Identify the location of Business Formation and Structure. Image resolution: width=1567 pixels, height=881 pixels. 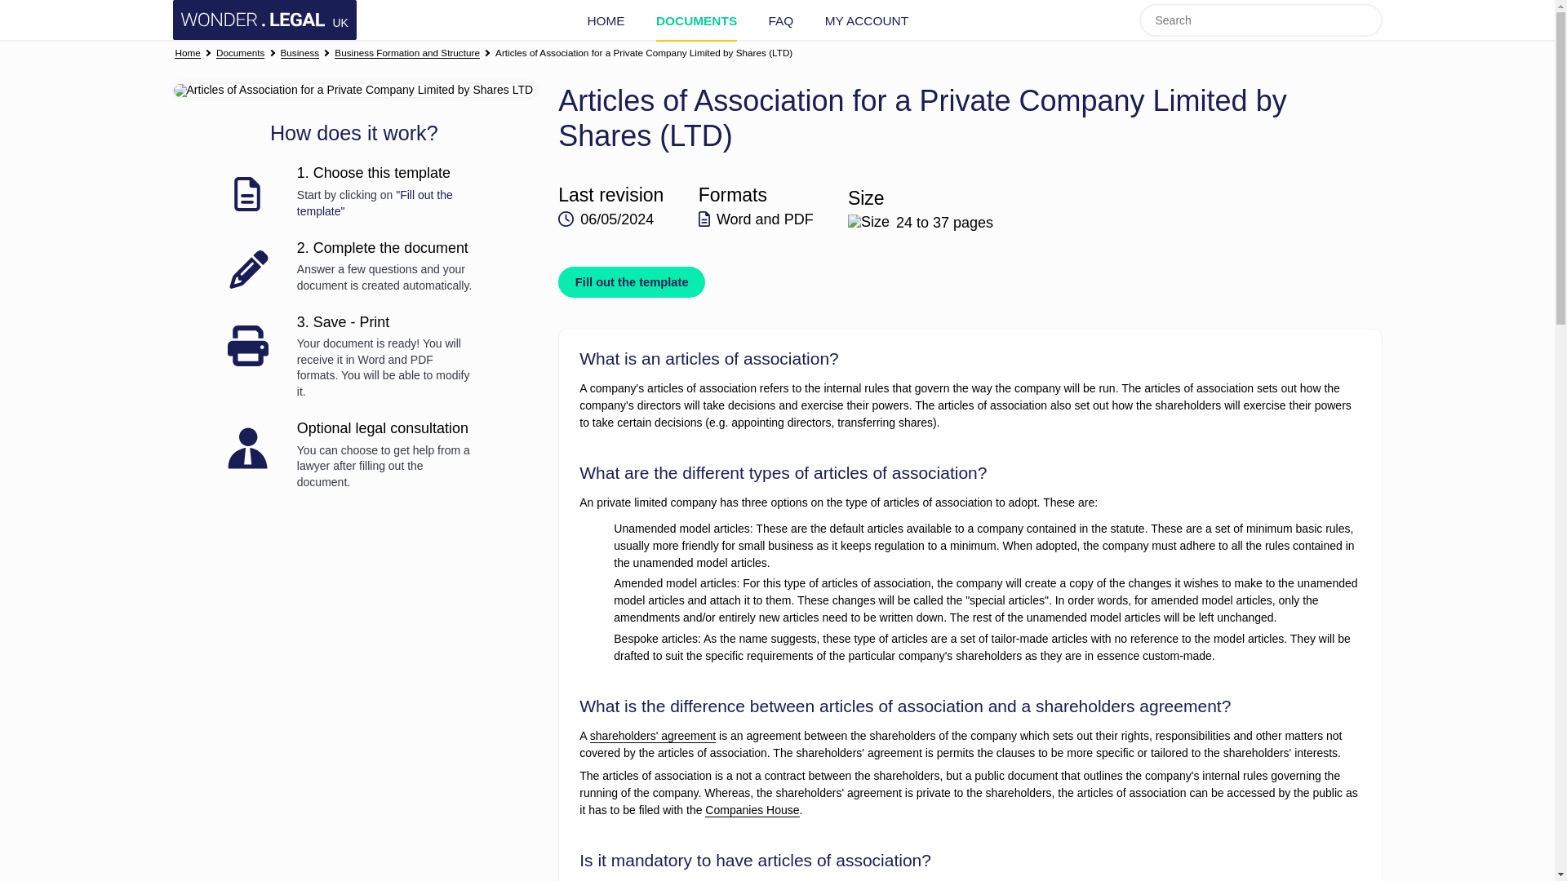
(406, 54).